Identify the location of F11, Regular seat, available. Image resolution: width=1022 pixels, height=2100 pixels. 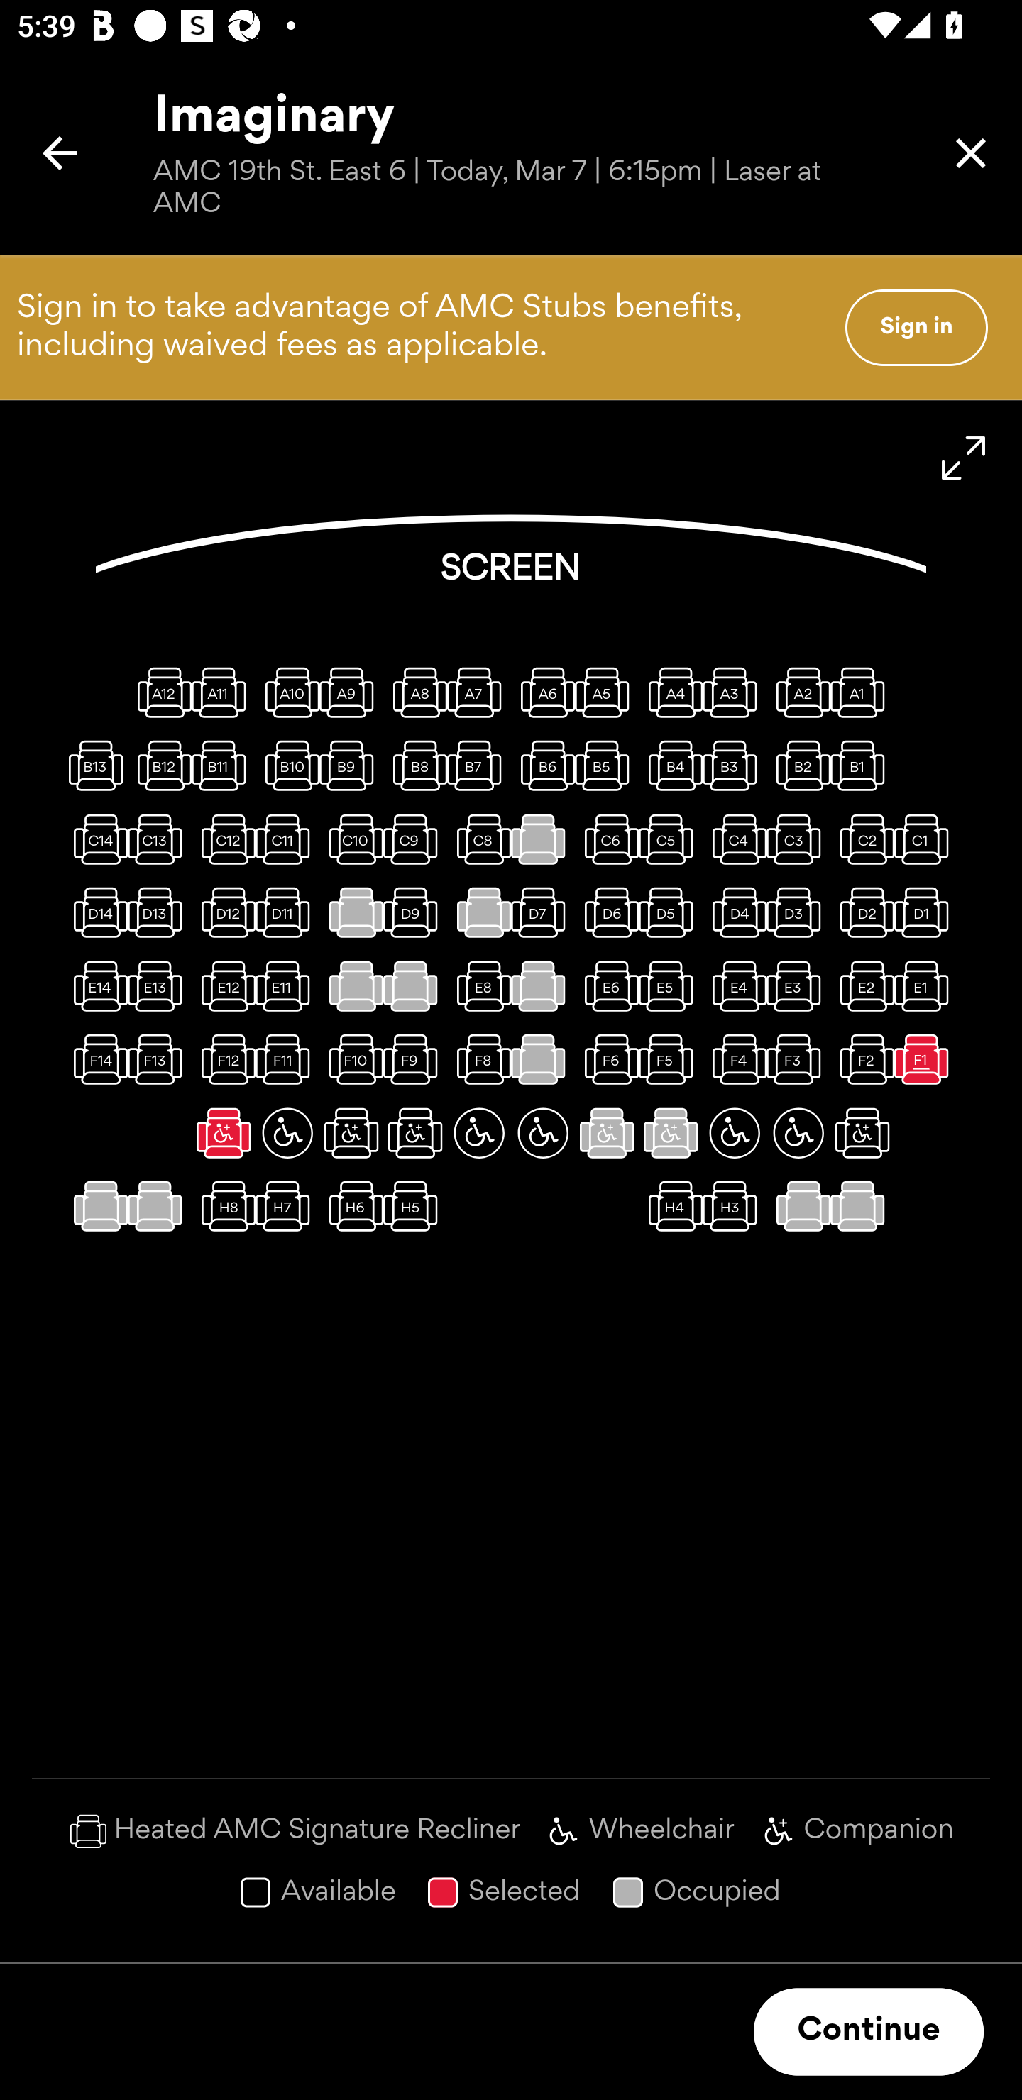
(287, 1059).